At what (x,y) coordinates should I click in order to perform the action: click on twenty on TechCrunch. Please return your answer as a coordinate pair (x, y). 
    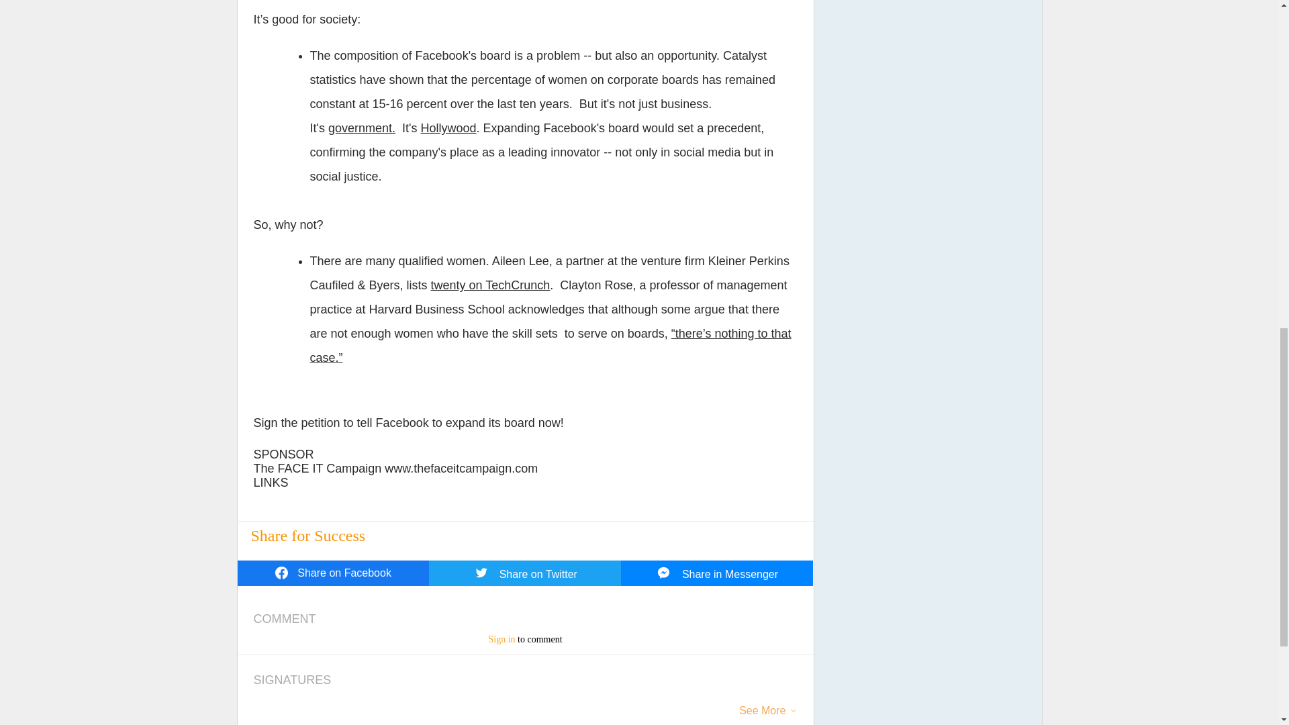
    Looking at the image, I should click on (490, 285).